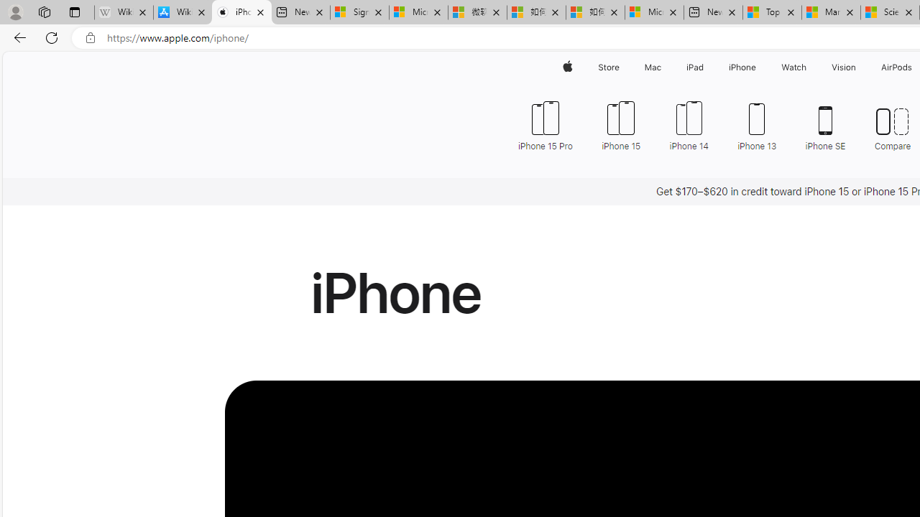 Image resolution: width=920 pixels, height=517 pixels. I want to click on iPhone 13, so click(758, 125).